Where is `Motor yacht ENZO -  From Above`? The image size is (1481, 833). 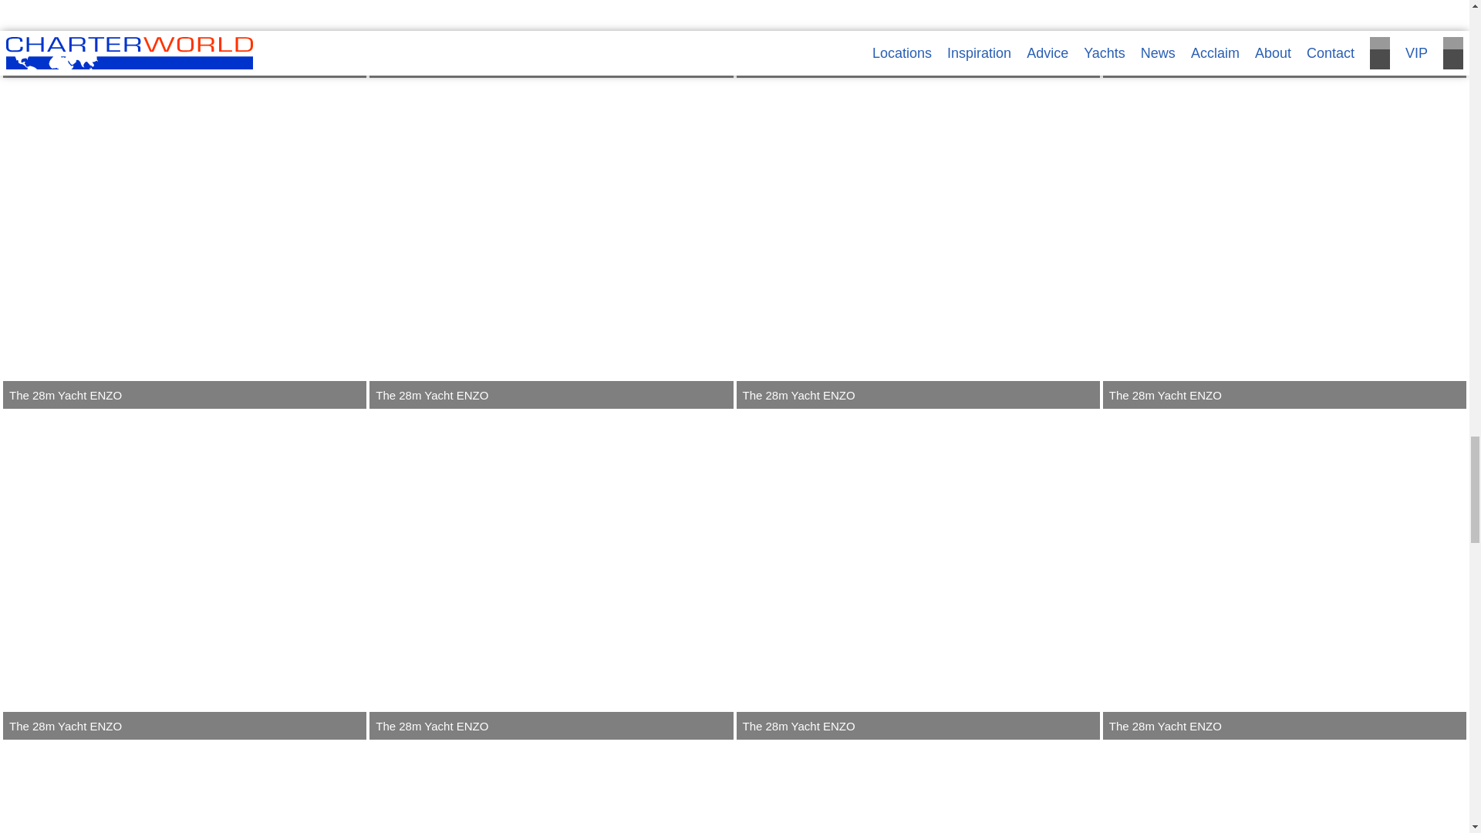
Motor yacht ENZO -  From Above is located at coordinates (184, 39).